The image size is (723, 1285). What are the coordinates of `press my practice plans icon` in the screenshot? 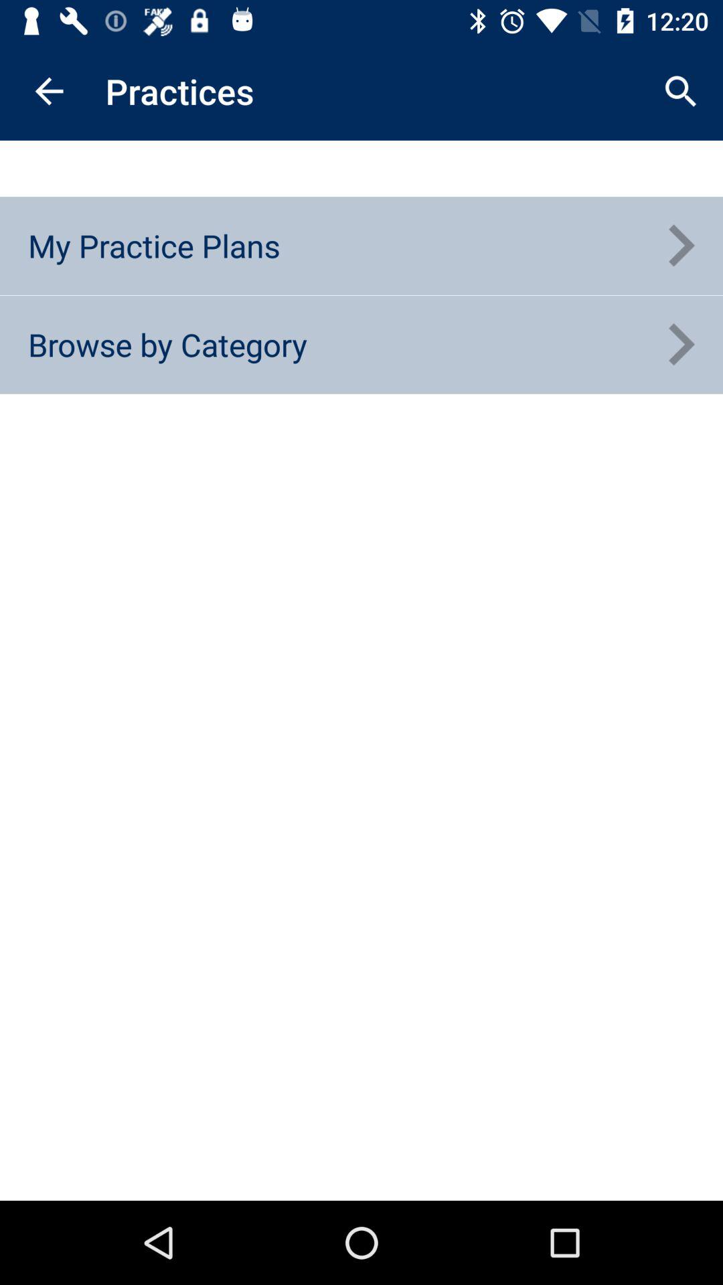 It's located at (154, 246).